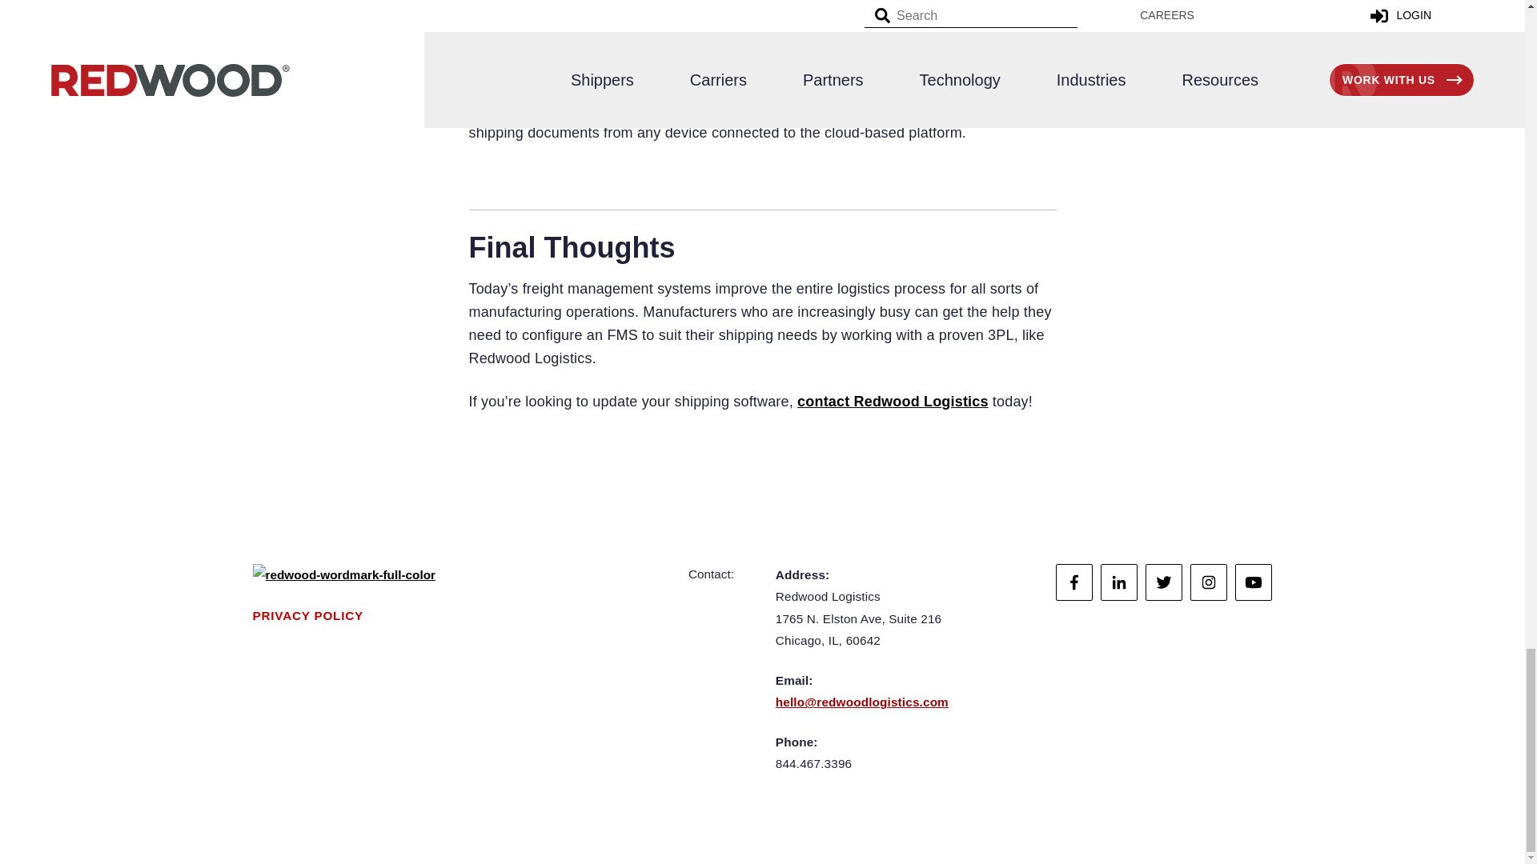  What do you see at coordinates (1208, 582) in the screenshot?
I see `Instagram` at bounding box center [1208, 582].